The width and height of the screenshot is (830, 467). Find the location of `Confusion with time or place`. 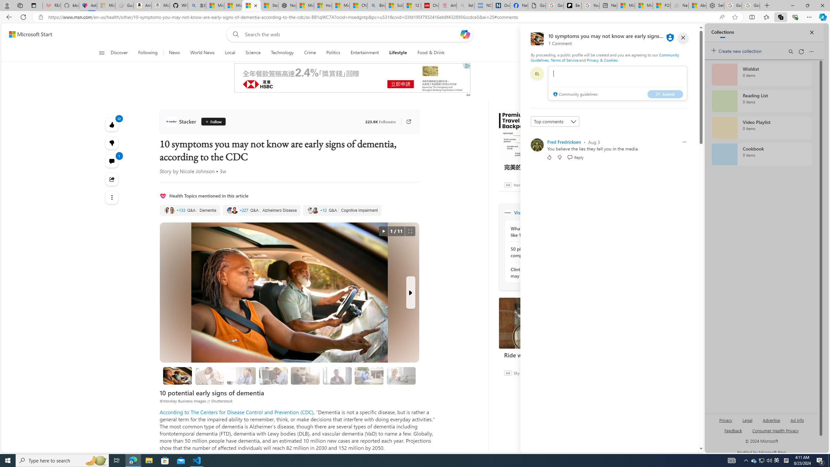

Confusion with time or place is located at coordinates (305, 376).